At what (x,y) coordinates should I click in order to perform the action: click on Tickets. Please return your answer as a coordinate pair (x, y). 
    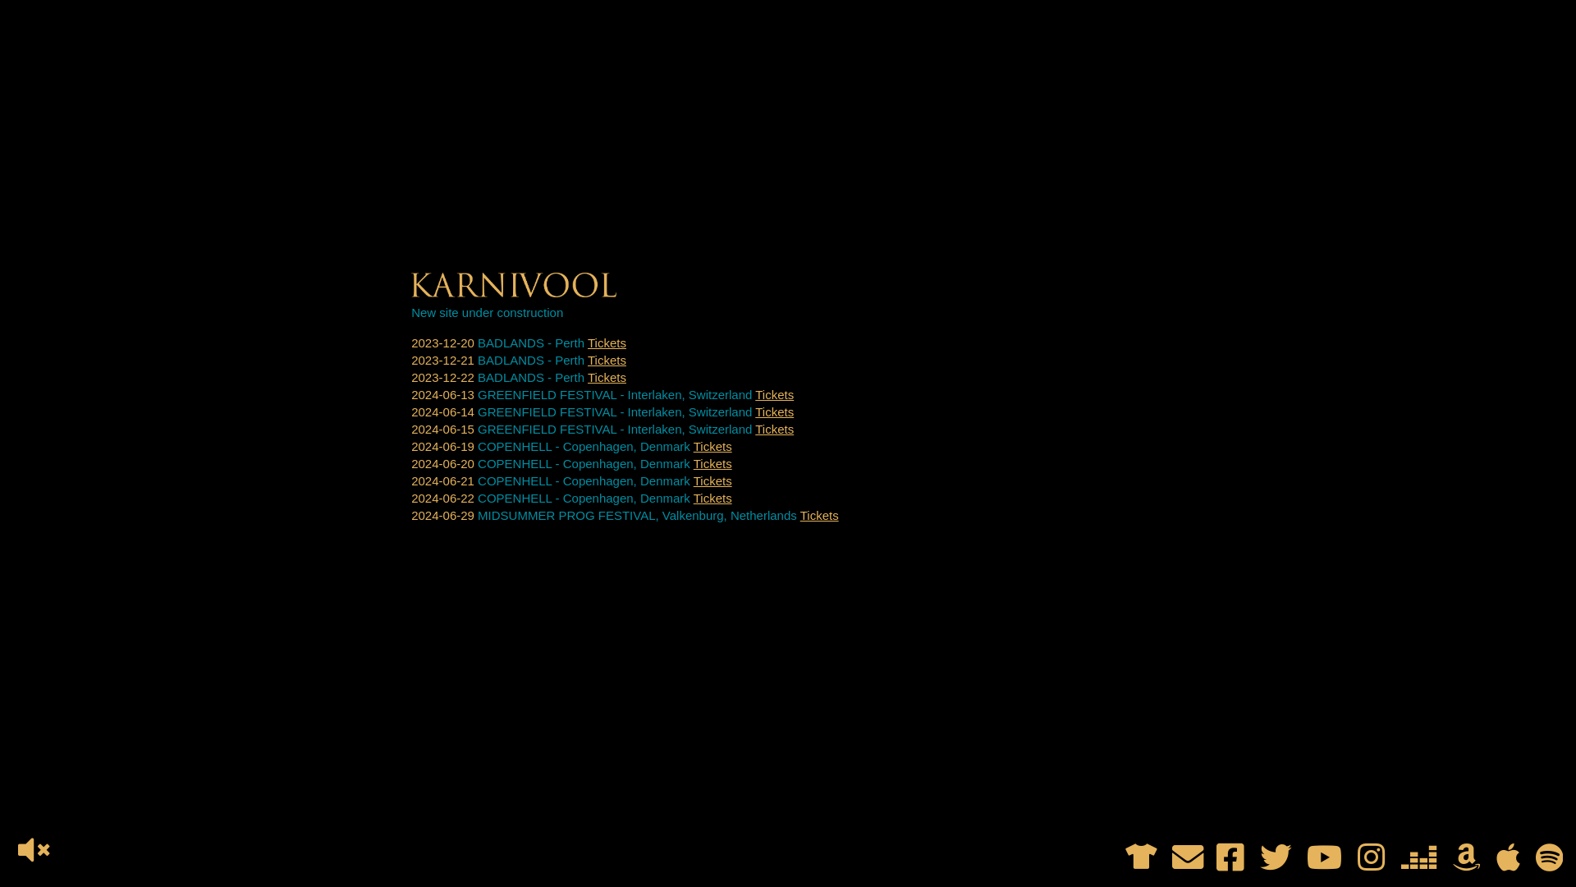
    Looking at the image, I should click on (775, 394).